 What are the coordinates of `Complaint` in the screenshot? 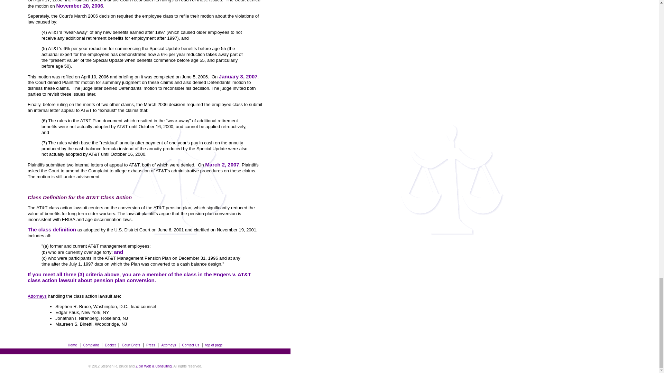 It's located at (91, 345).